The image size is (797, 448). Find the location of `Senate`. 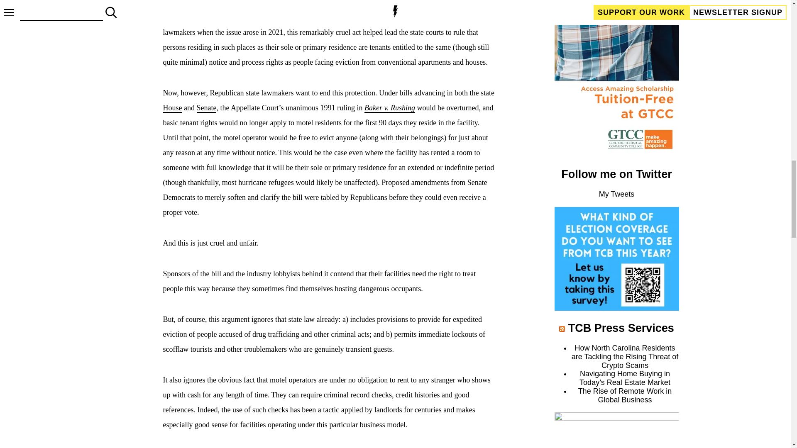

Senate is located at coordinates (207, 108).